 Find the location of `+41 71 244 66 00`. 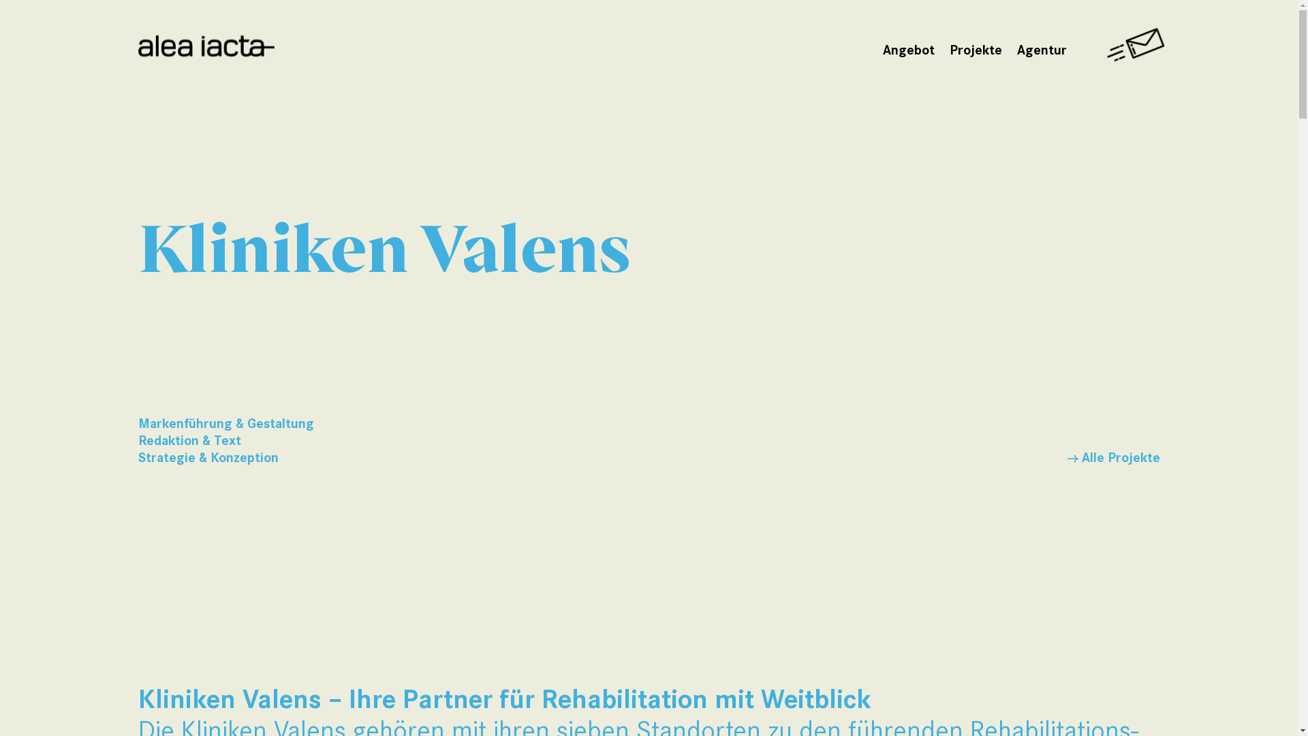

+41 71 244 66 00 is located at coordinates (208, 474).